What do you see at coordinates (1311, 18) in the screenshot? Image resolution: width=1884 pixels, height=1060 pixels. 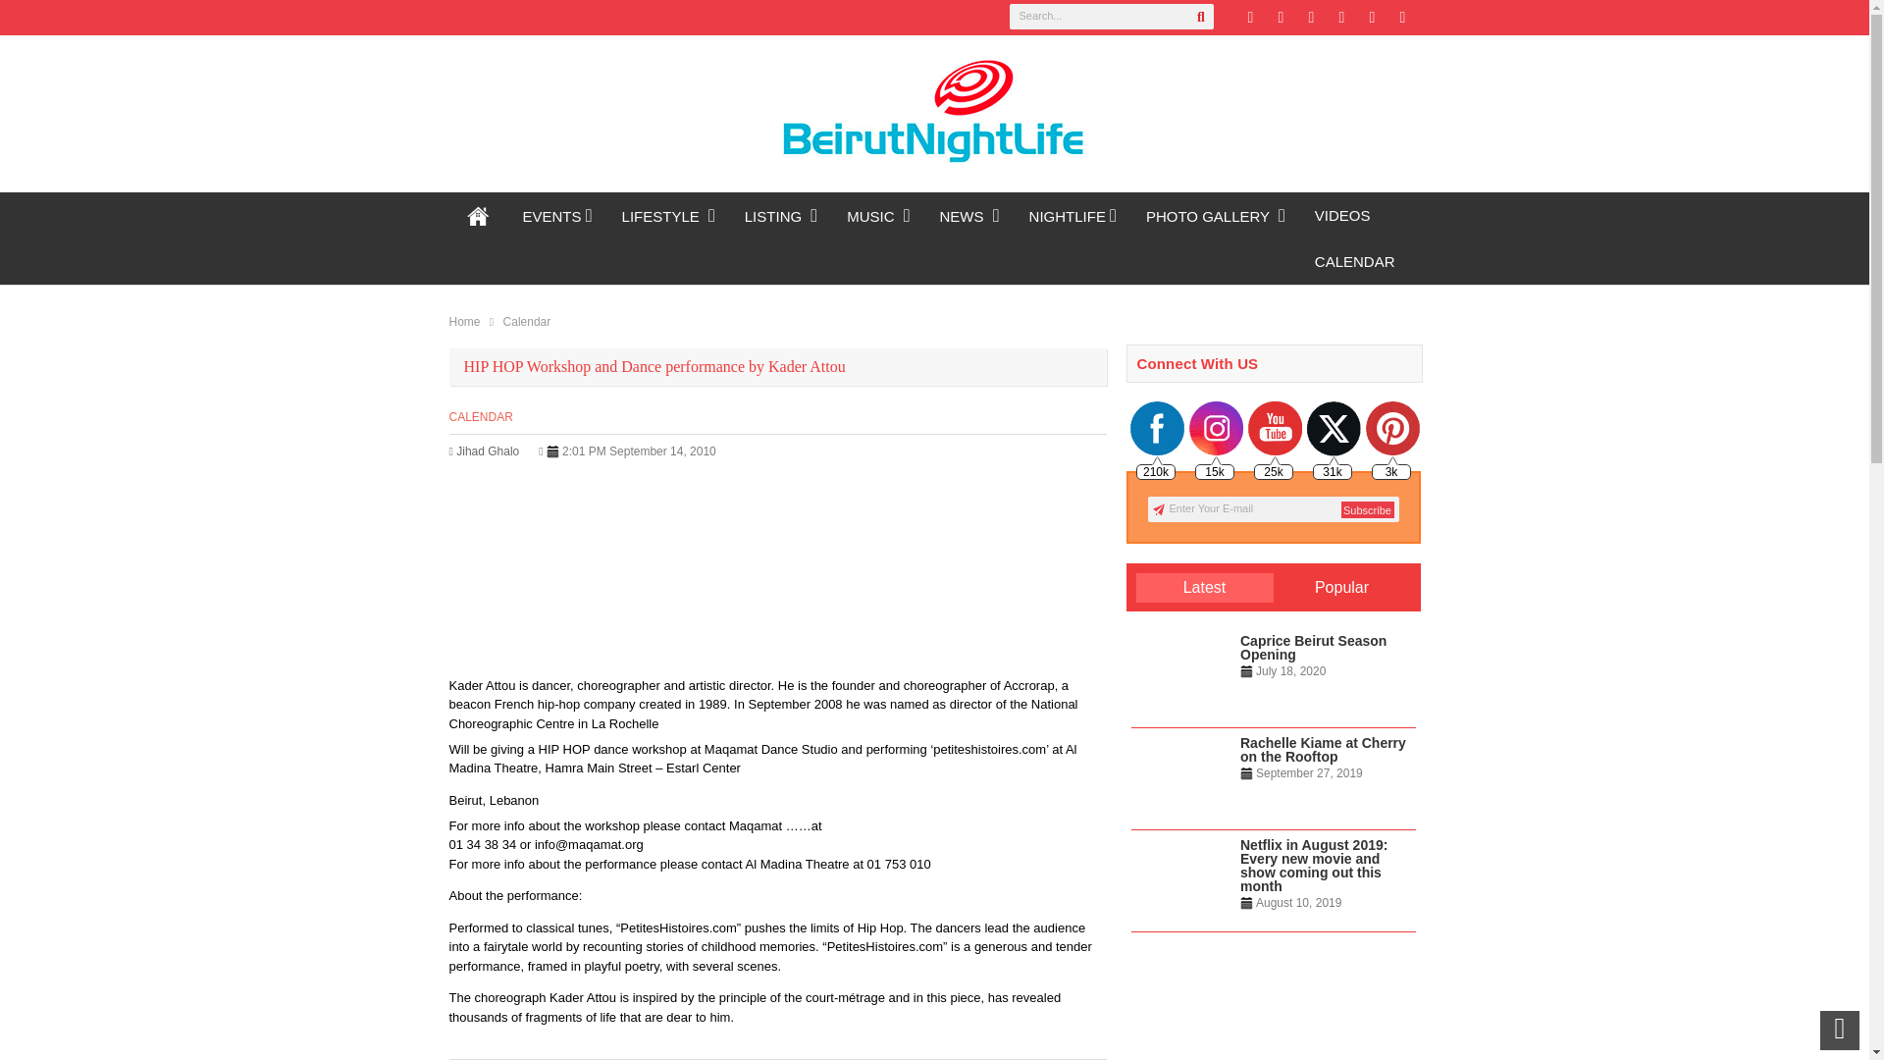 I see `Pinterest` at bounding box center [1311, 18].